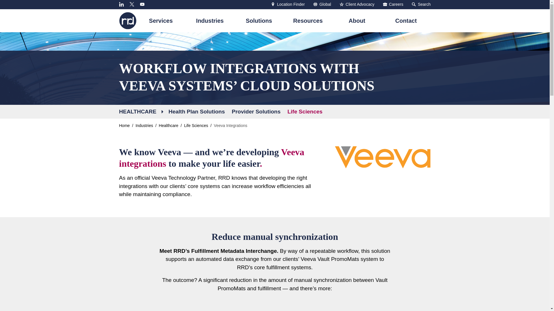 The image size is (554, 311). Describe the element at coordinates (209, 24) in the screenshot. I see `rrdlogo for header` at that location.